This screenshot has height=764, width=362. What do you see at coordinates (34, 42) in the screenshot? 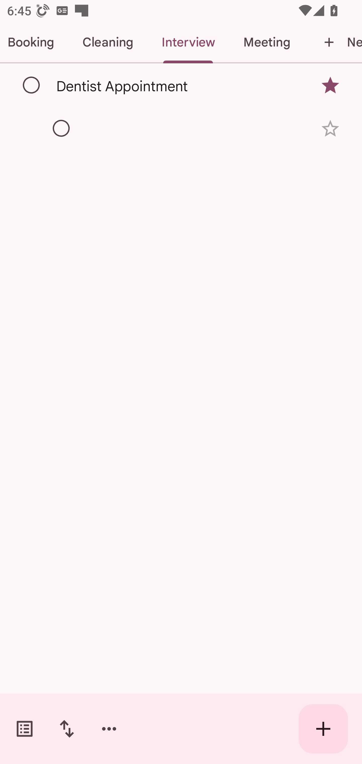
I see `Hotel Booking` at bounding box center [34, 42].